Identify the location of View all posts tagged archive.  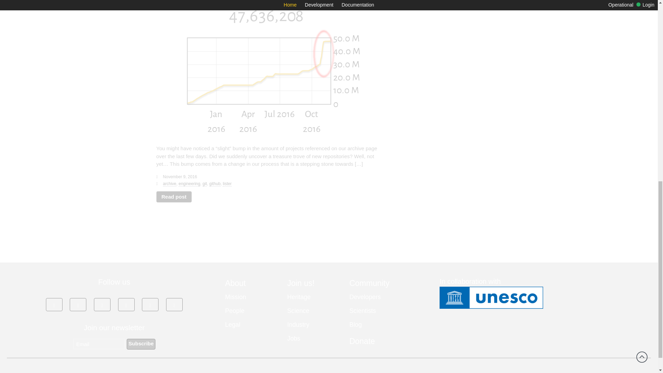
(170, 184).